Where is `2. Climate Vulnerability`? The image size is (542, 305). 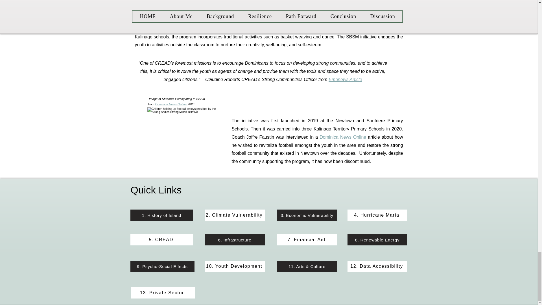
2. Climate Vulnerability is located at coordinates (235, 215).